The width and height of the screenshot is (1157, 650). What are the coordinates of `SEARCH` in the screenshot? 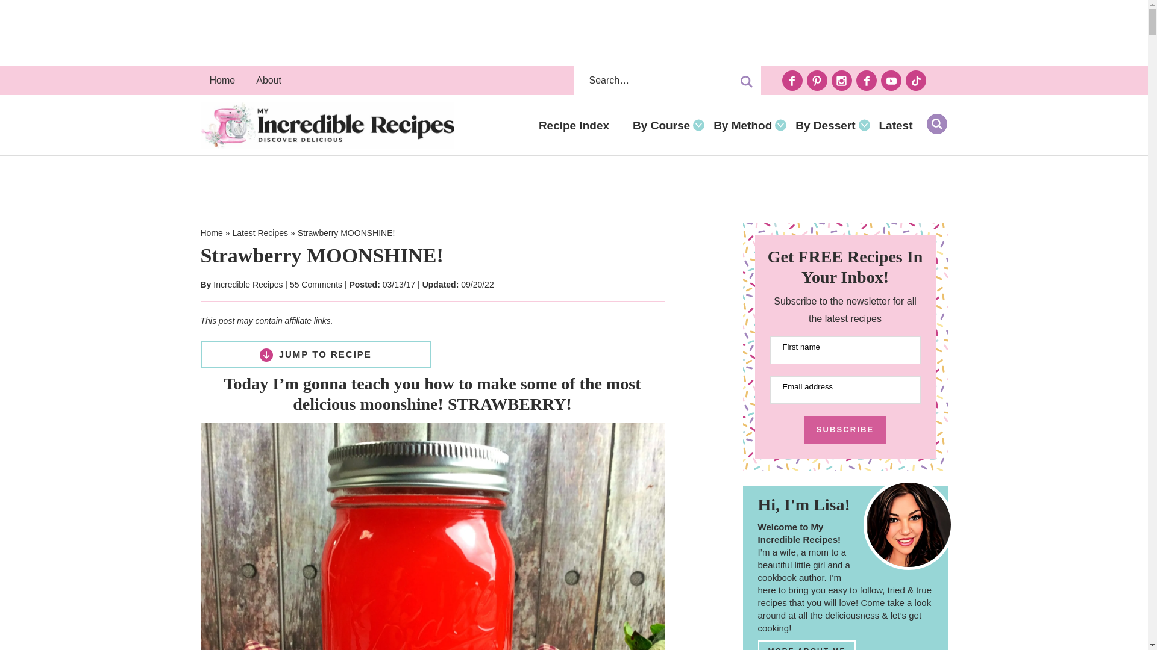 It's located at (936, 123).